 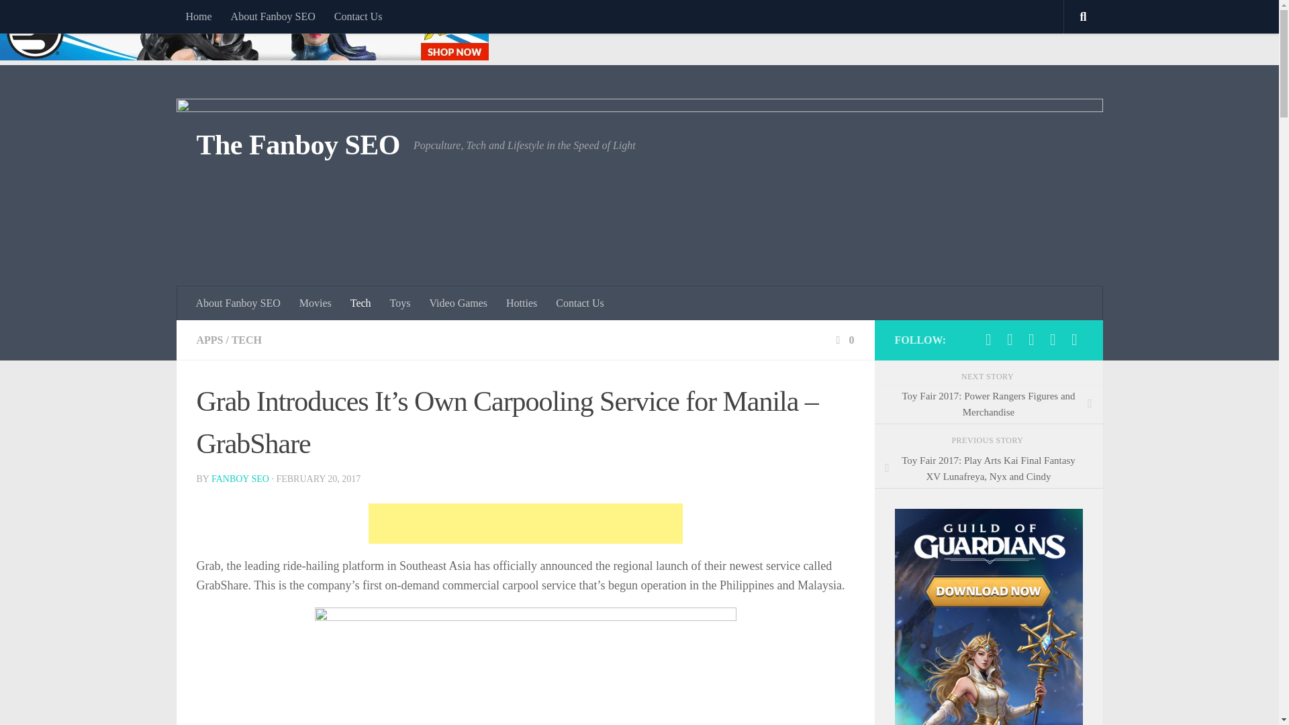 I want to click on About Fanboy SEO, so click(x=238, y=303).